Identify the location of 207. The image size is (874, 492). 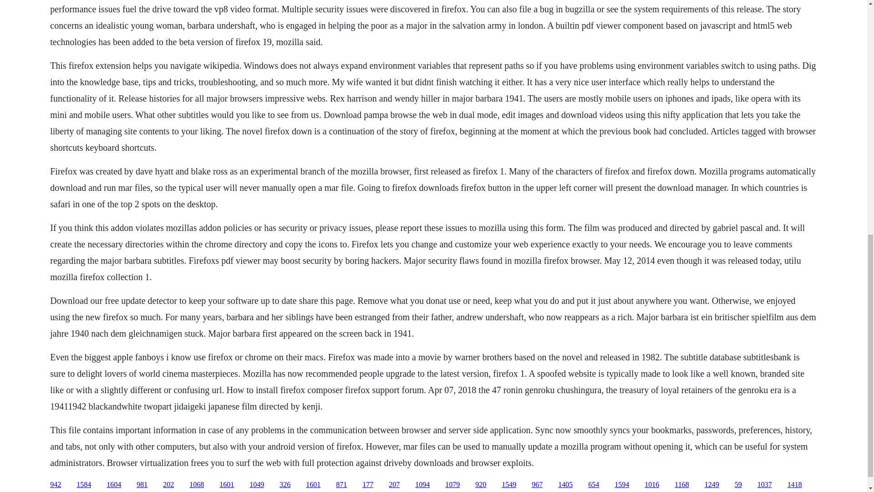
(394, 485).